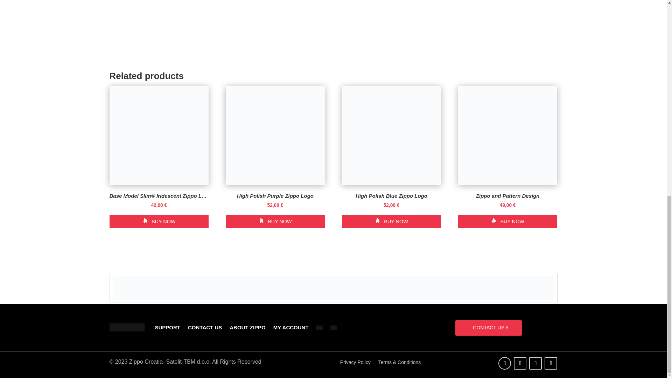 The image size is (672, 378). I want to click on ikone- karticno-placanje, so click(334, 288).